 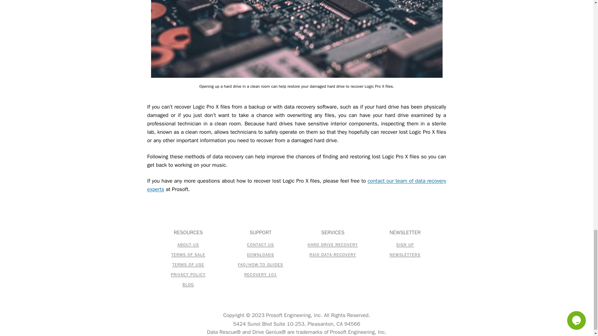 I want to click on contact our team of data recovery experts, so click(x=297, y=185).